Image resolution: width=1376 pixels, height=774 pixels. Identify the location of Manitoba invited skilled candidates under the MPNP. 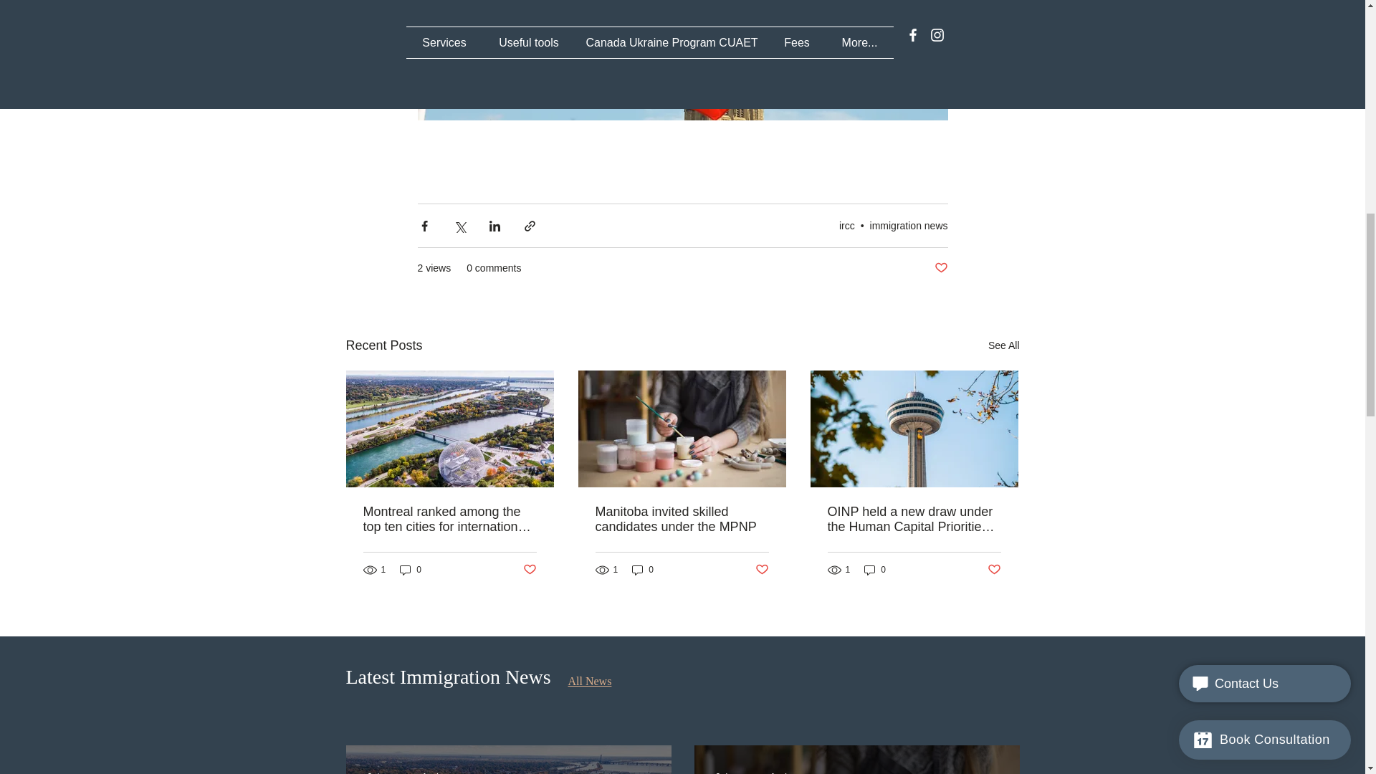
(681, 520).